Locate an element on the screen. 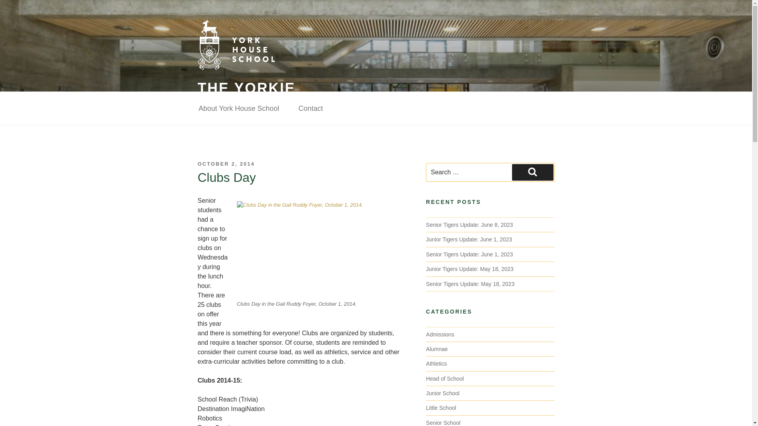  Head of School is located at coordinates (445, 378).